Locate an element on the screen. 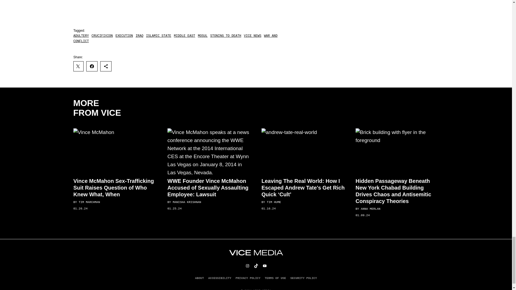  Posts by Tim Marchman is located at coordinates (89, 202).